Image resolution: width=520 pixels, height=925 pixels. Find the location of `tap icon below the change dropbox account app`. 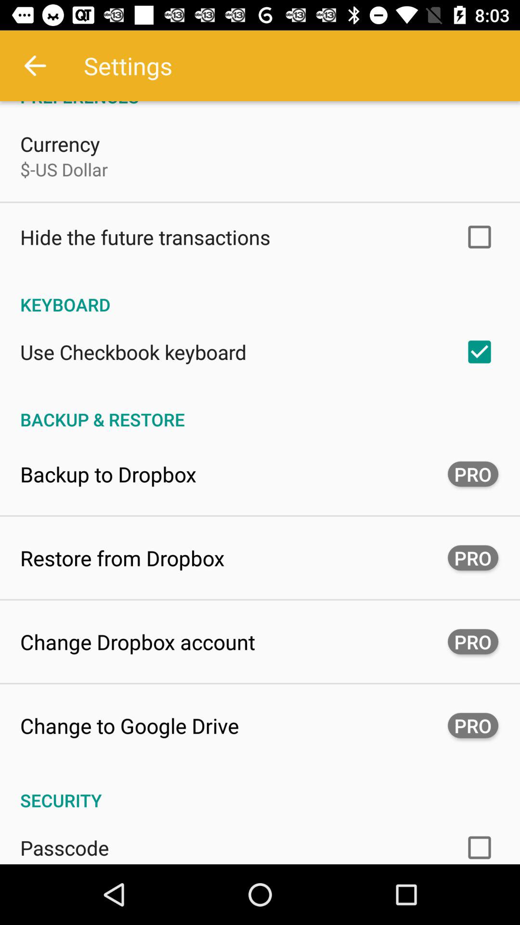

tap icon below the change dropbox account app is located at coordinates (130, 726).